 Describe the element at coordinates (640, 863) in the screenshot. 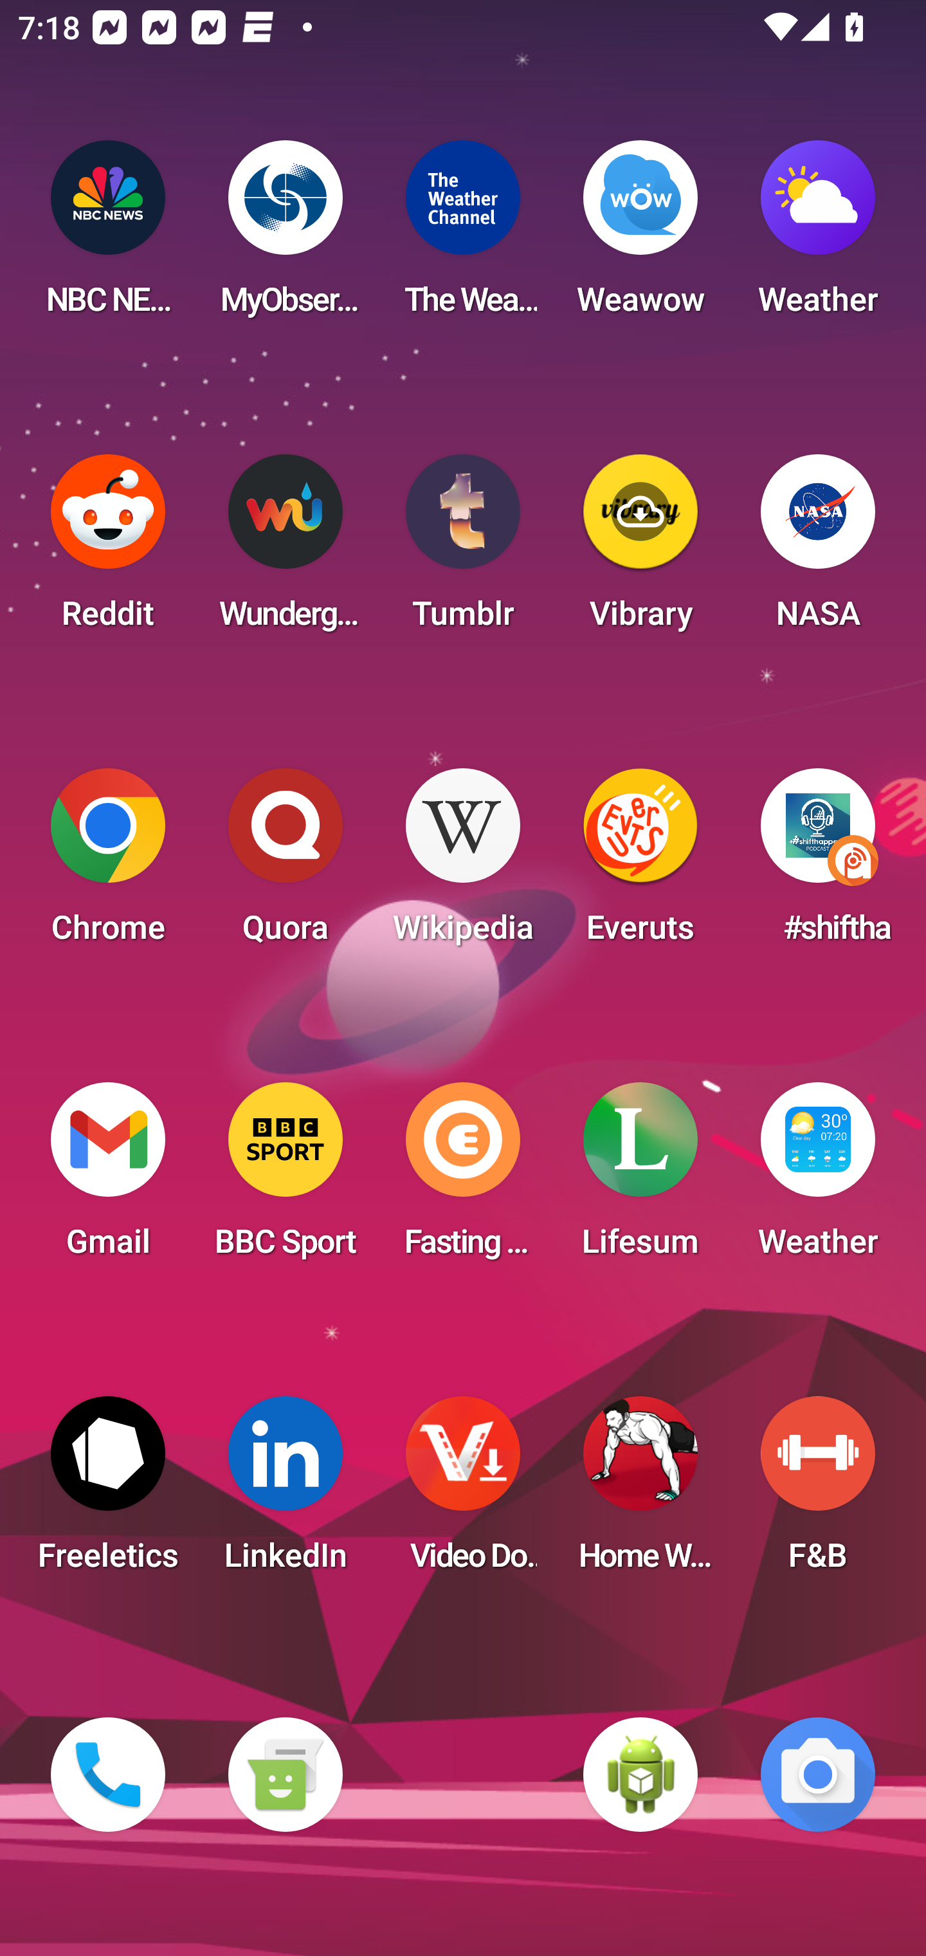

I see `Everuts` at that location.